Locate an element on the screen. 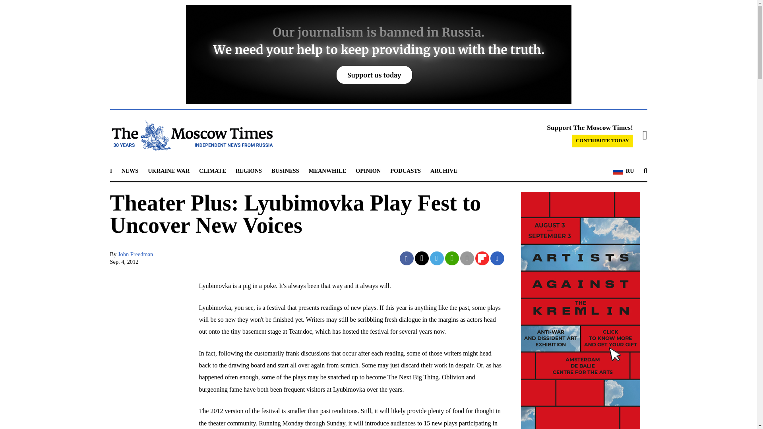 The width and height of the screenshot is (763, 429). MEANWHILE is located at coordinates (327, 171).